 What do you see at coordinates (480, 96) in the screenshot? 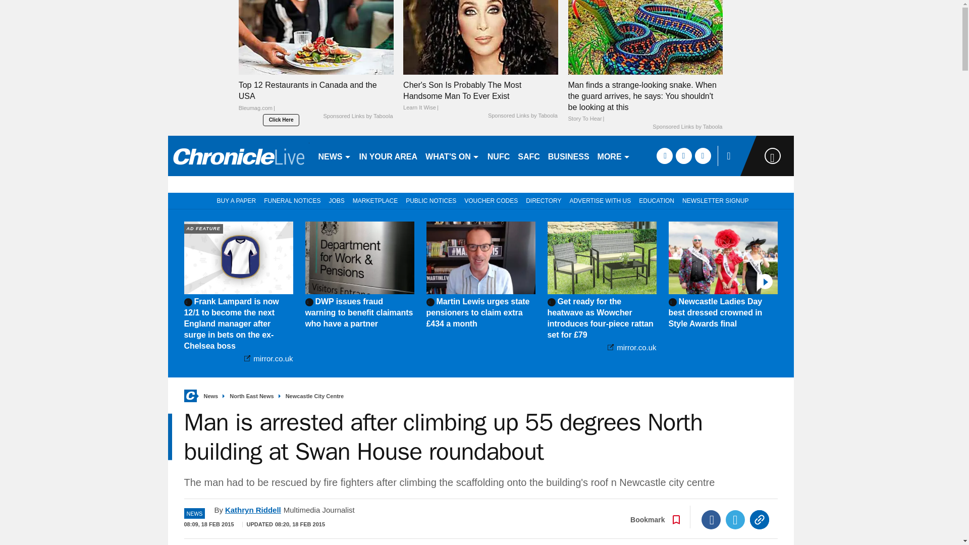
I see `Cher's Son Is Probably The Most Handsome Man To Ever Exist` at bounding box center [480, 96].